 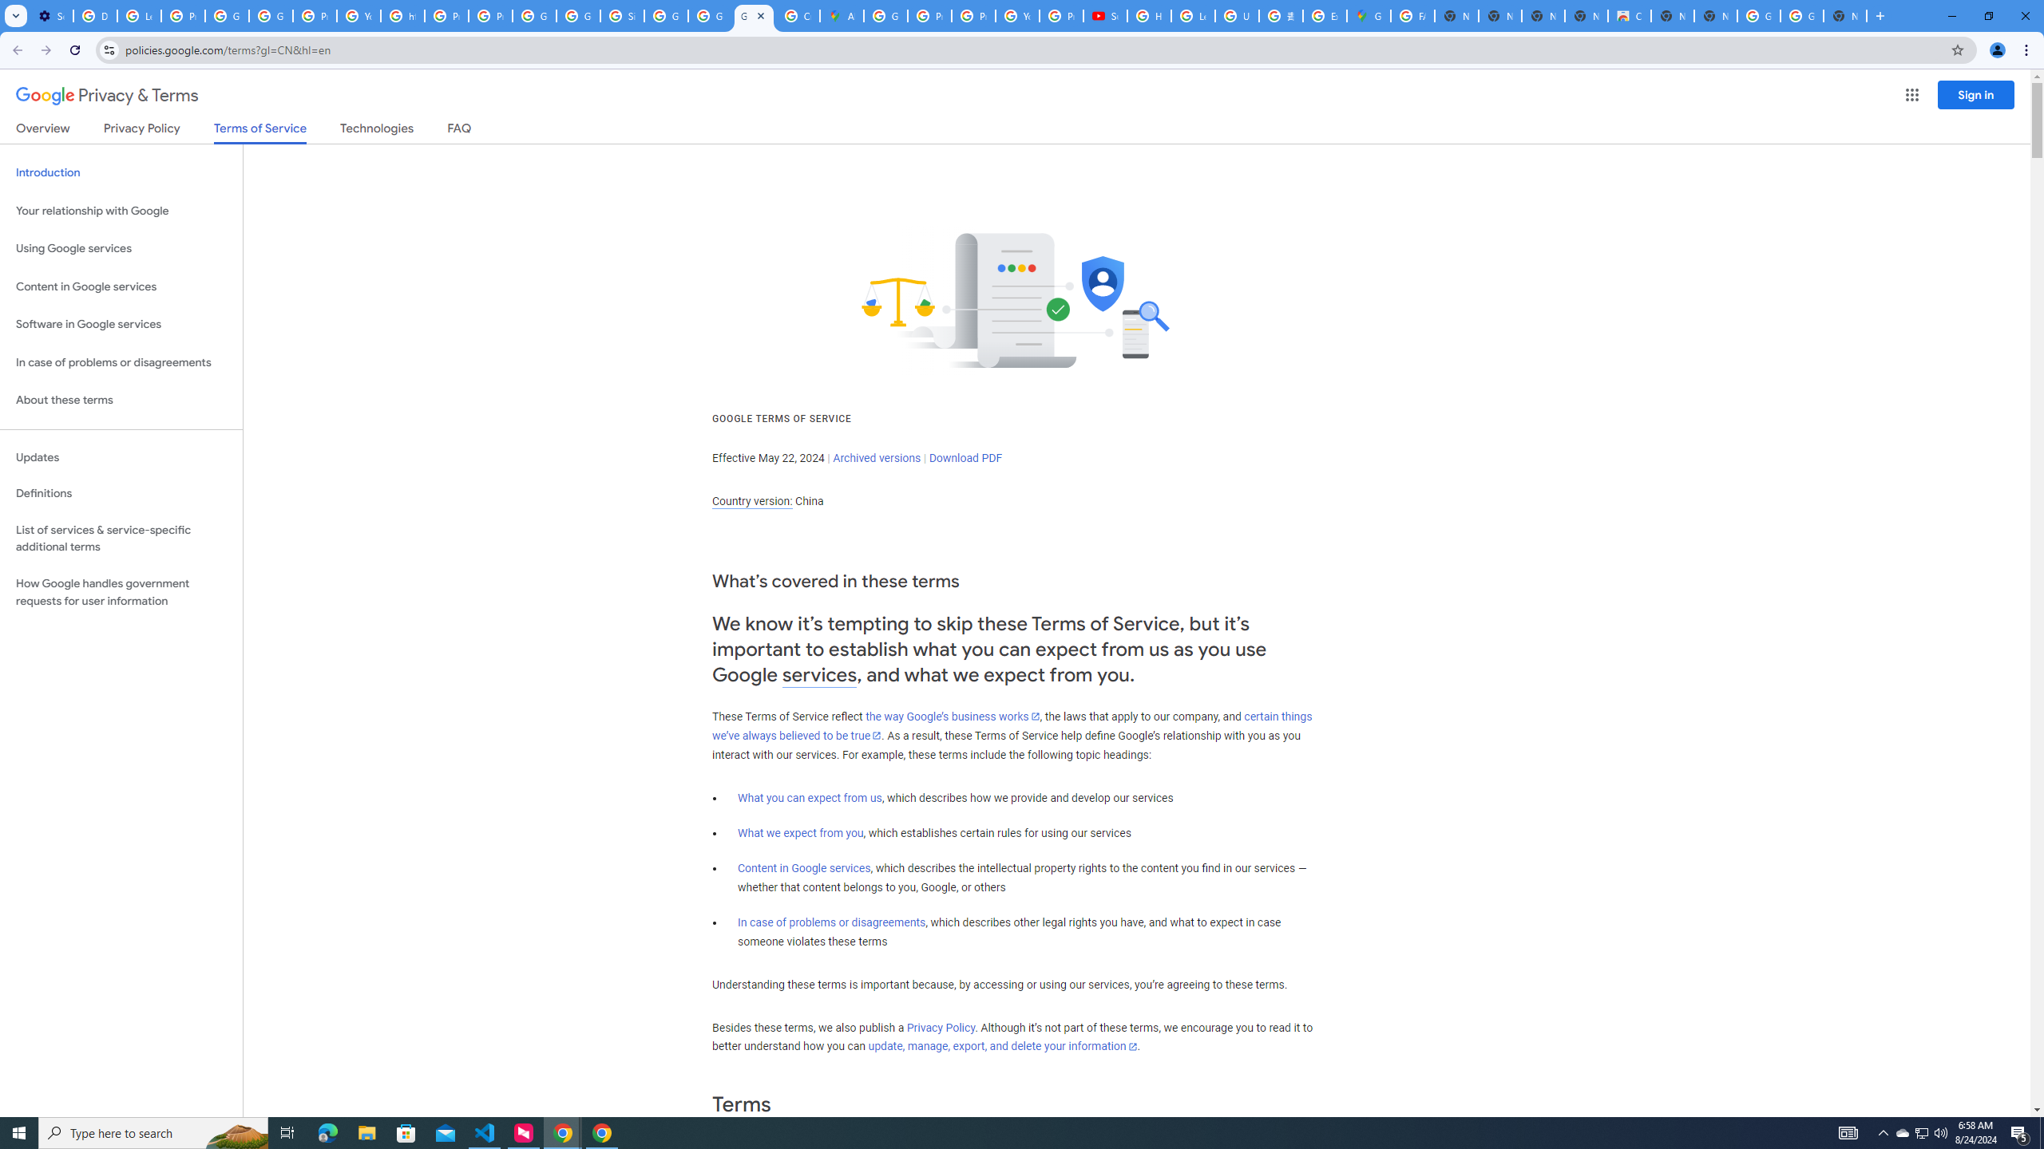 What do you see at coordinates (1017, 16) in the screenshot?
I see `YouTube` at bounding box center [1017, 16].